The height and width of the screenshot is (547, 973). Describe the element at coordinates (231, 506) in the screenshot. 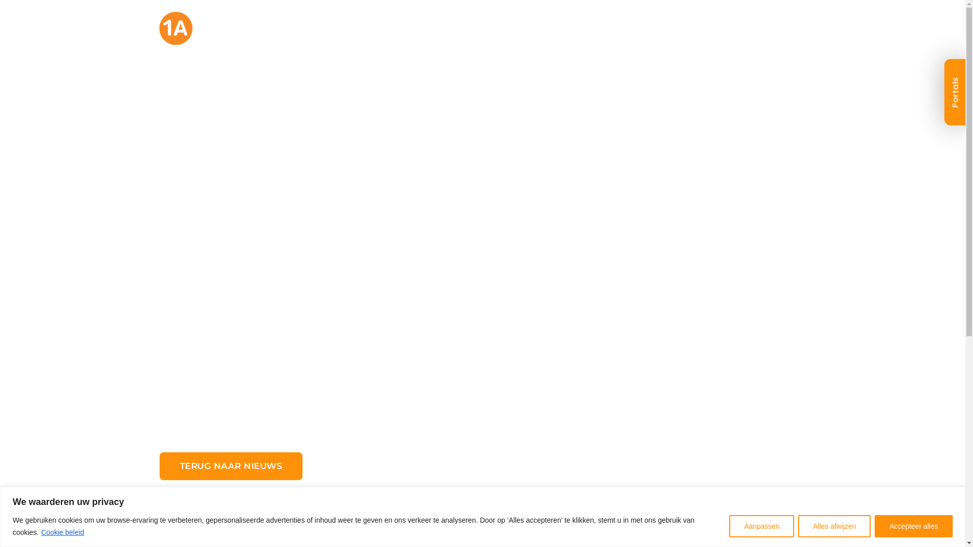

I see `TERUG NAAR NIEUWS` at that location.